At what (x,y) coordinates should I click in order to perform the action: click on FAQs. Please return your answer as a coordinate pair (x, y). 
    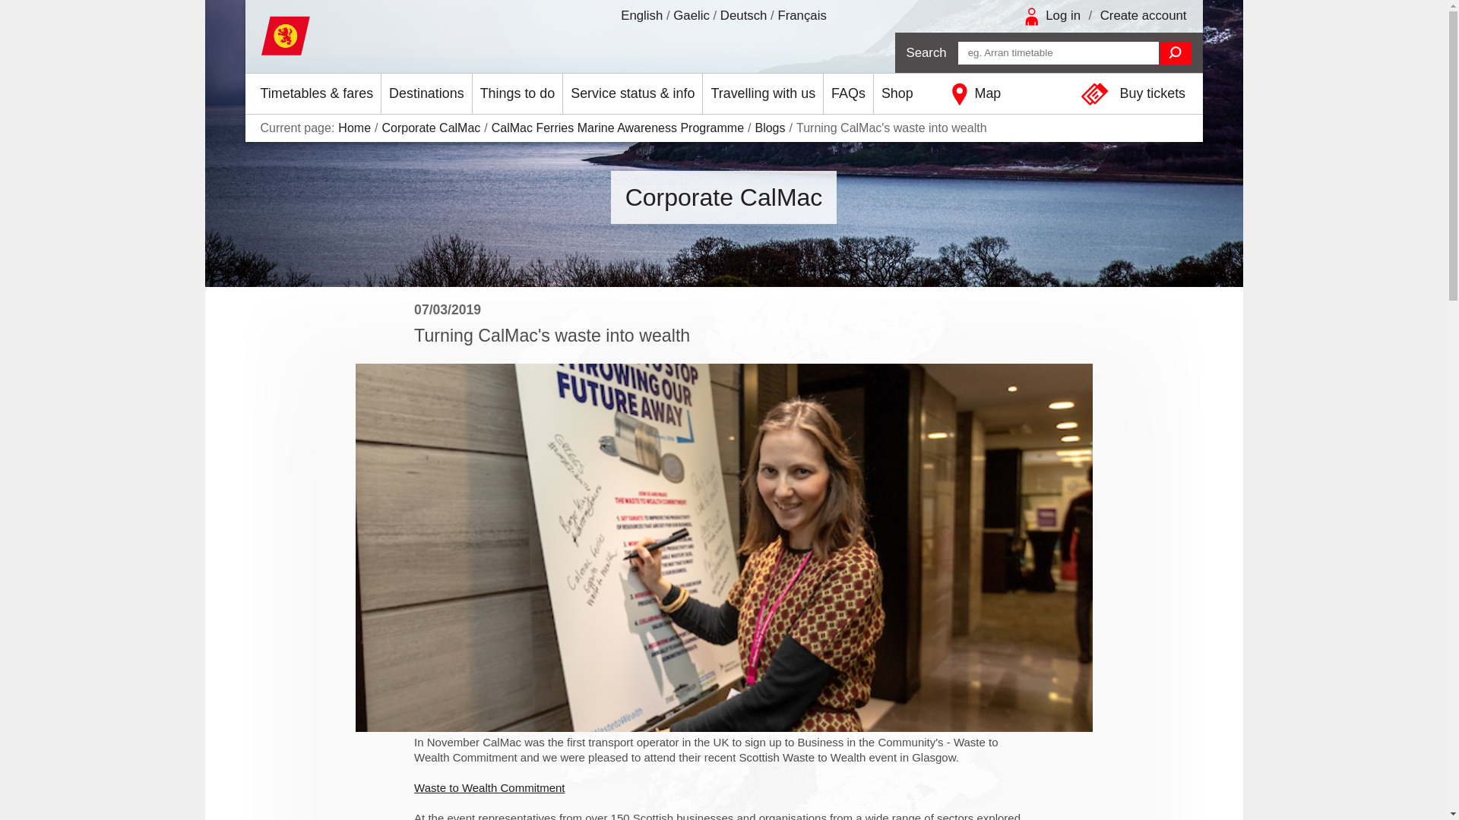
    Looking at the image, I should click on (848, 94).